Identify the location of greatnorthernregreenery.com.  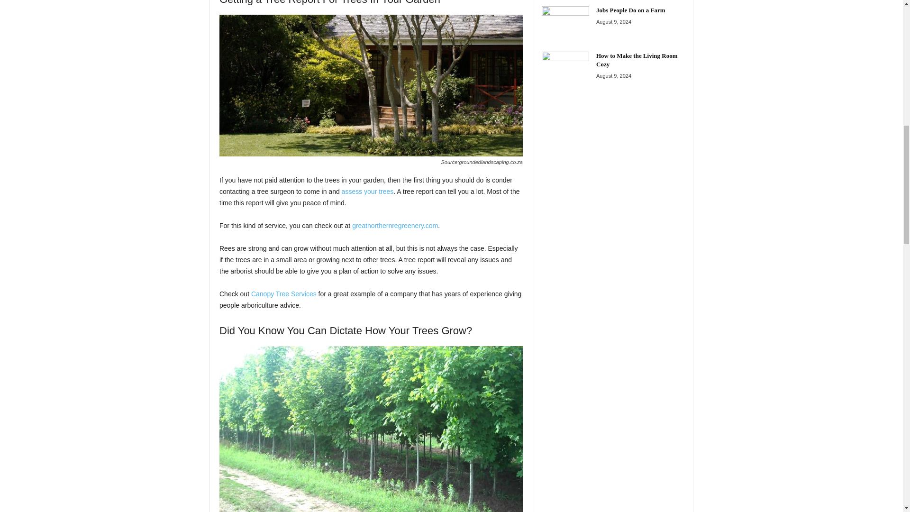
(395, 225).